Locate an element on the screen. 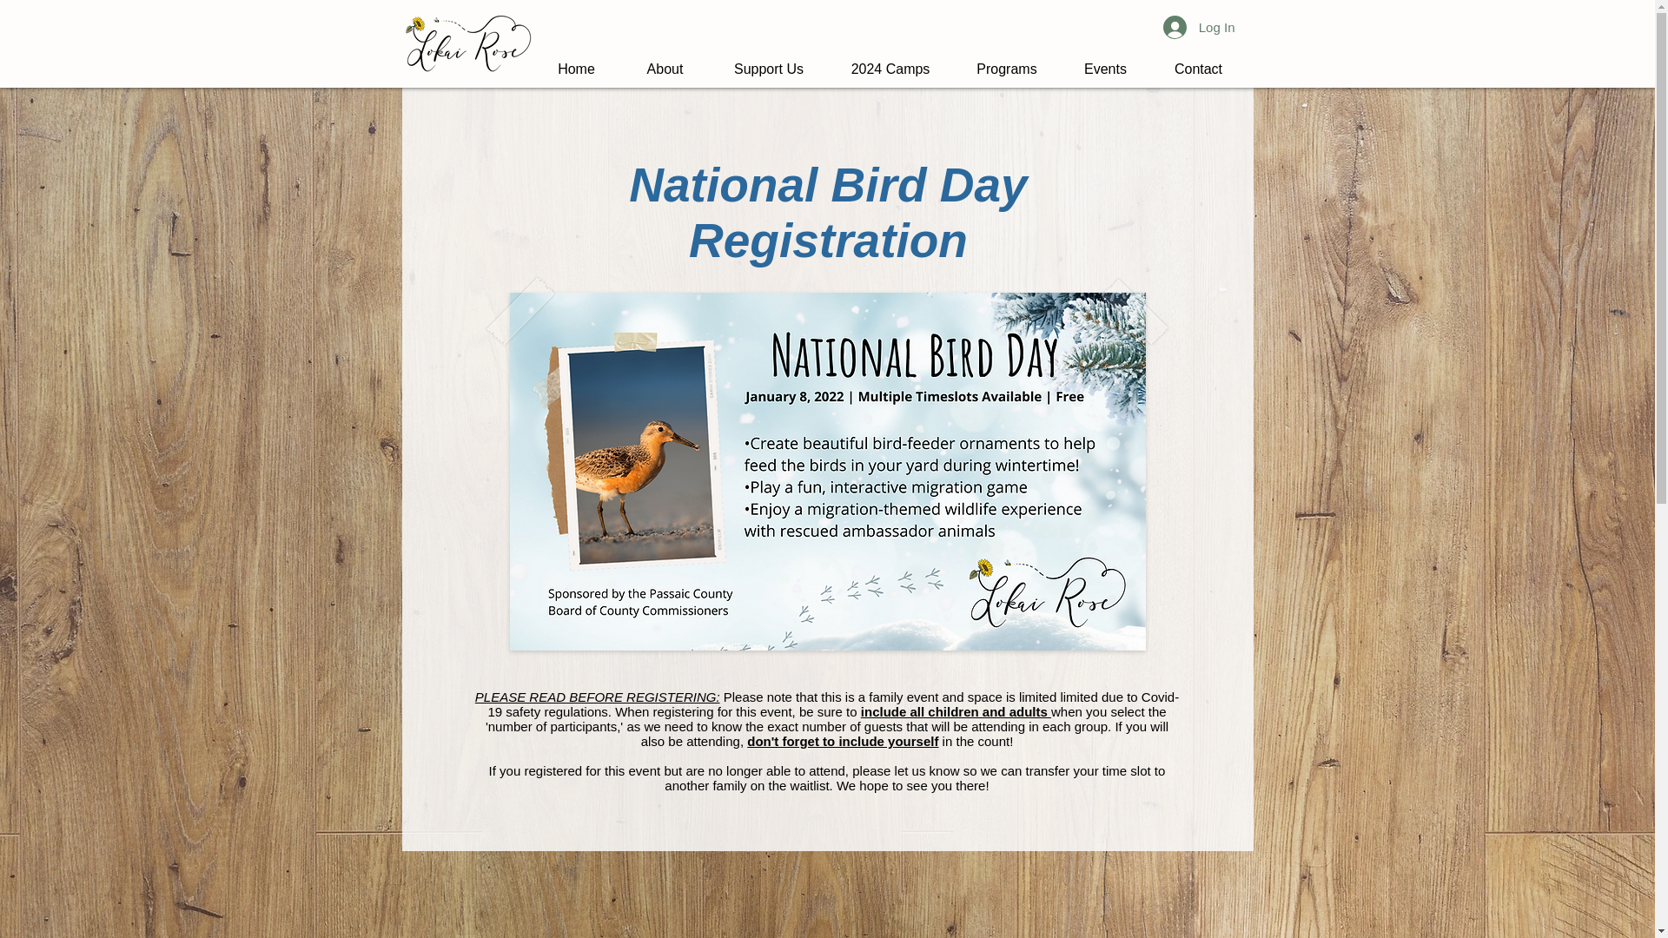 The image size is (1668, 938). Home is located at coordinates (576, 61).